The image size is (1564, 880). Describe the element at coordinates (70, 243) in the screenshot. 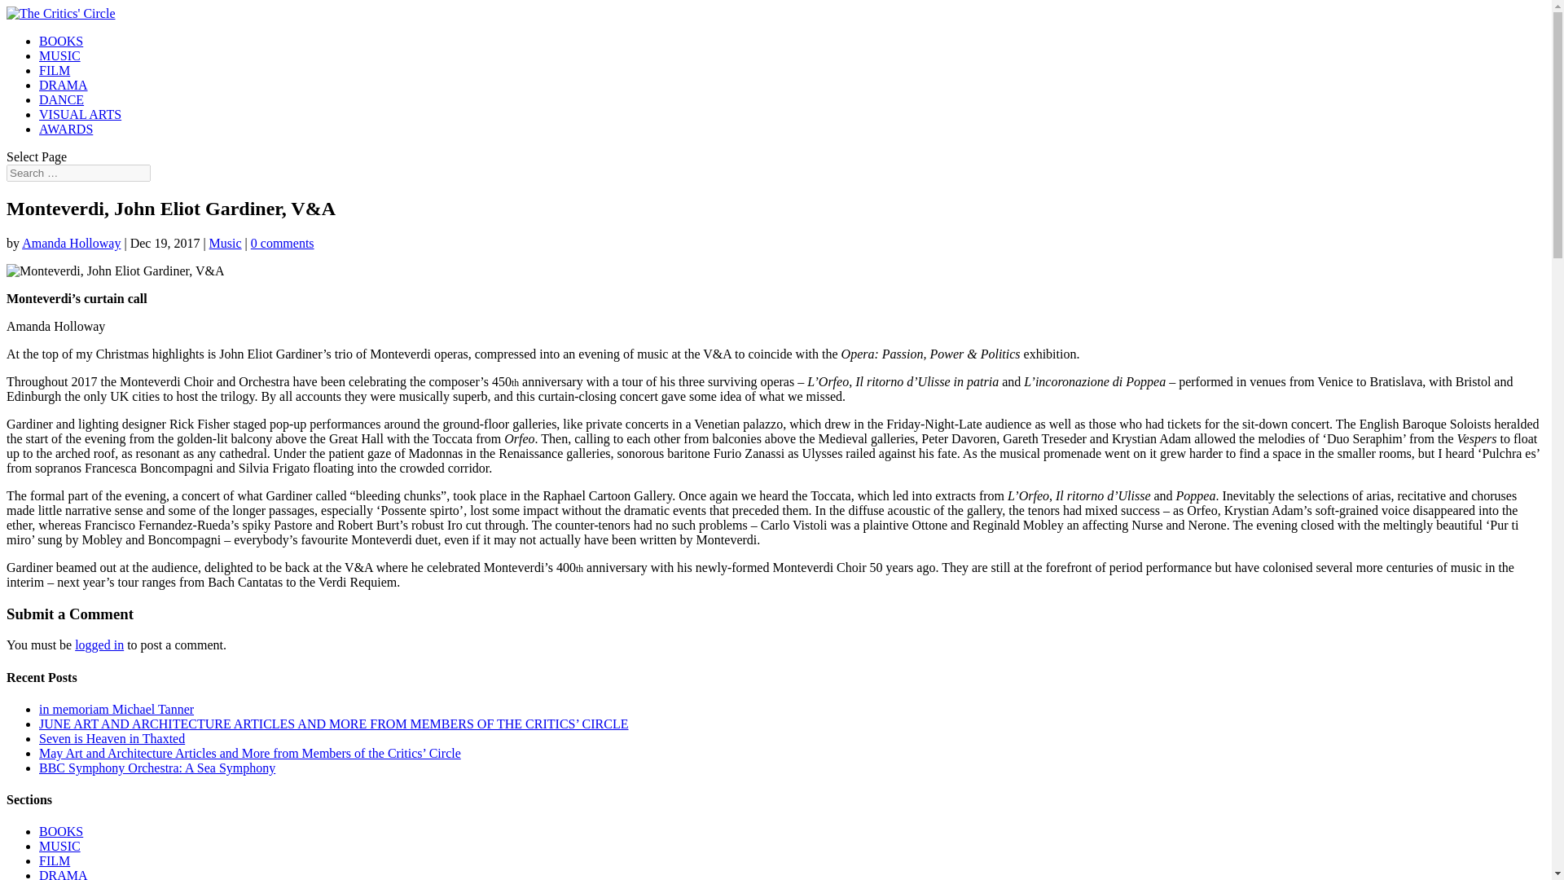

I see `Amanda Holloway` at that location.